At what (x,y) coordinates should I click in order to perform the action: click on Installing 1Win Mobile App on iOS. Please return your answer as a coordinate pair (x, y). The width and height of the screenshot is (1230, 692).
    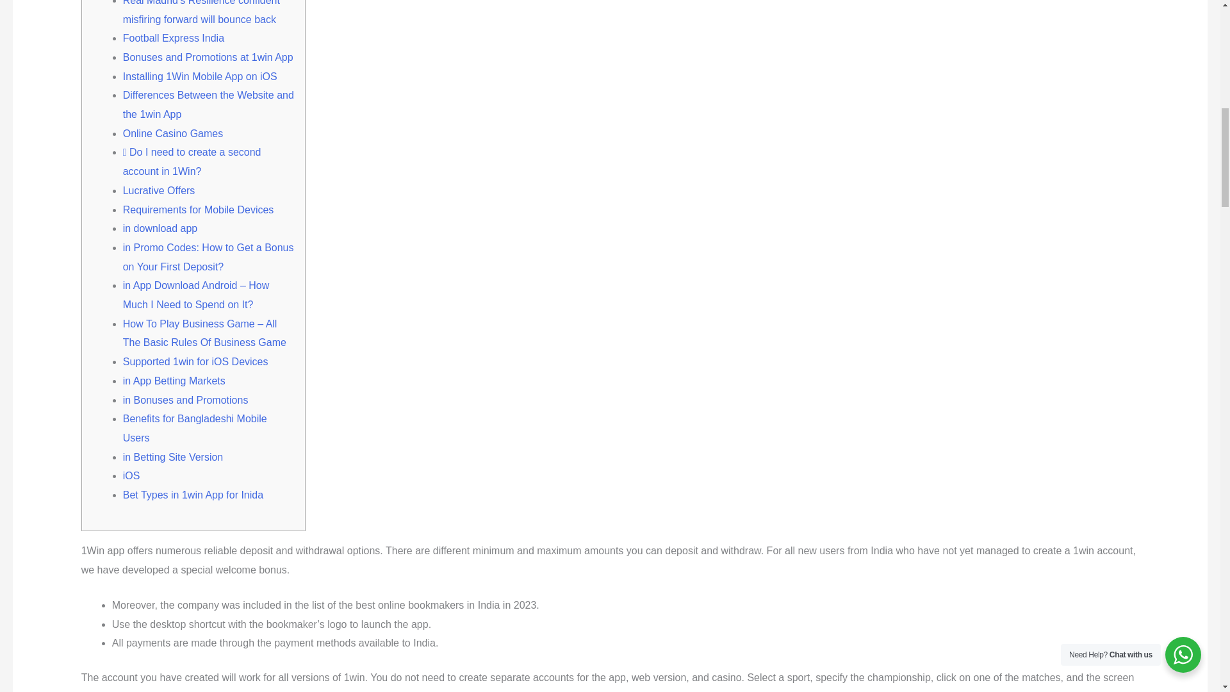
    Looking at the image, I should click on (200, 77).